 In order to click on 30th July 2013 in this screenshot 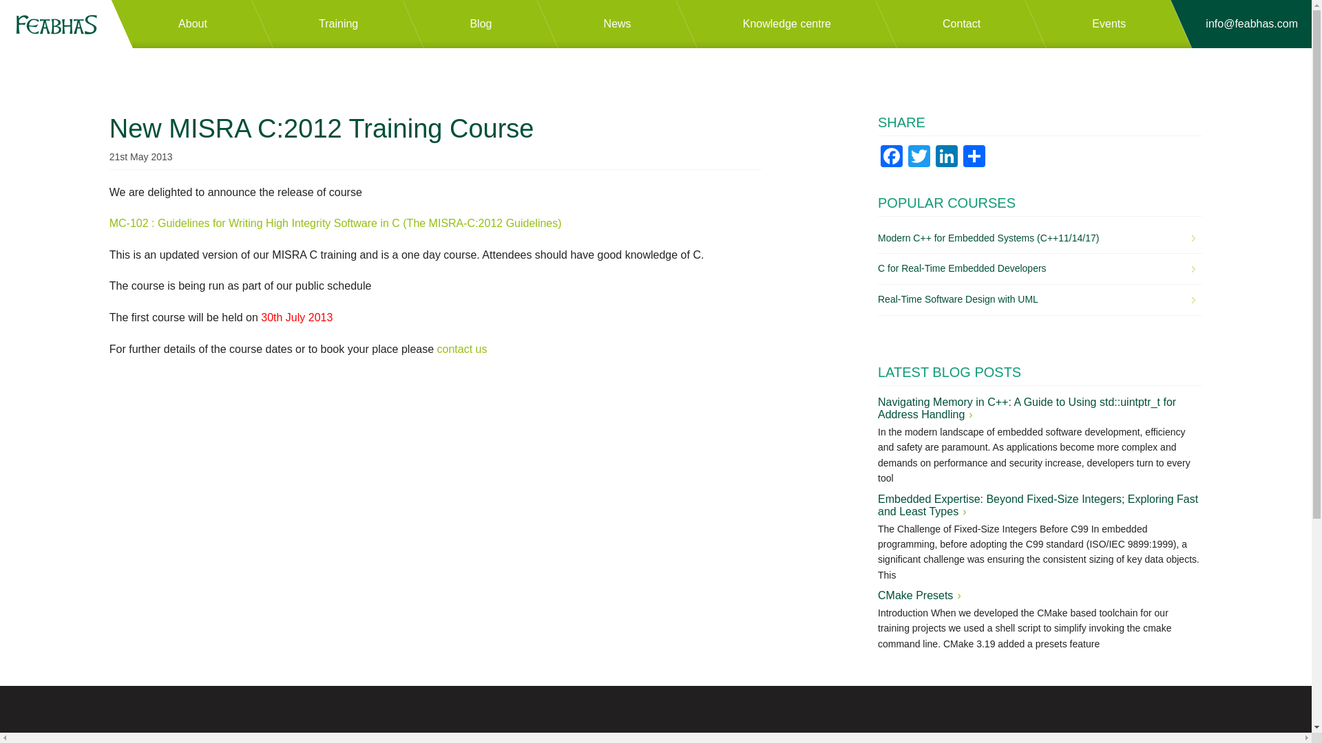, I will do `click(296, 316)`.